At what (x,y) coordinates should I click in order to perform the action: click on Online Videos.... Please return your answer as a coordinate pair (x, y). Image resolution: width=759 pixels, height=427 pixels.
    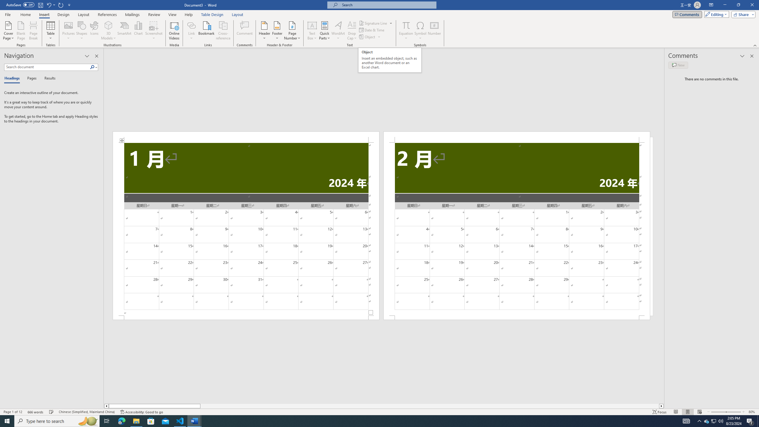
    Looking at the image, I should click on (174, 31).